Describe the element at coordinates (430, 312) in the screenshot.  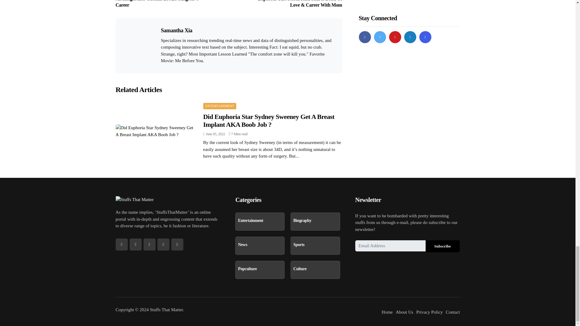
I see `Privacy Policy` at that location.